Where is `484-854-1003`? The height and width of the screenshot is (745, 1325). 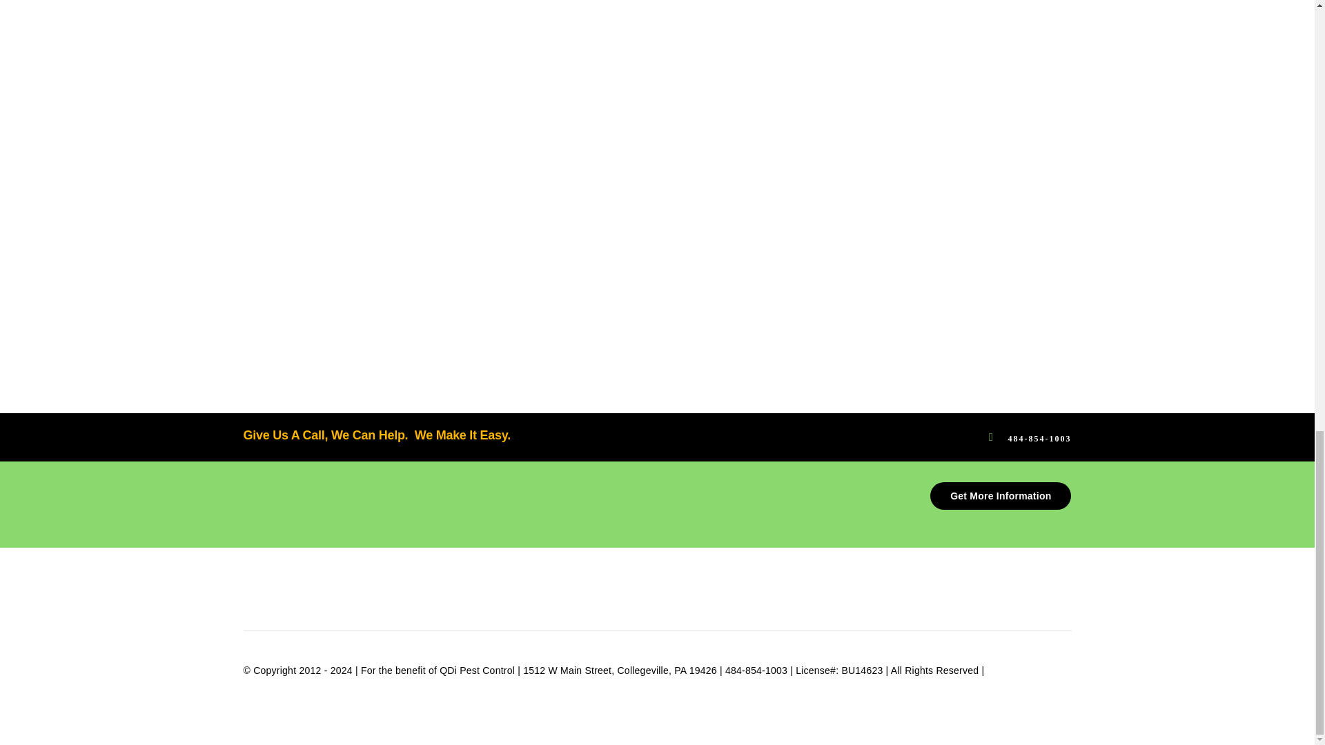 484-854-1003 is located at coordinates (1039, 437).